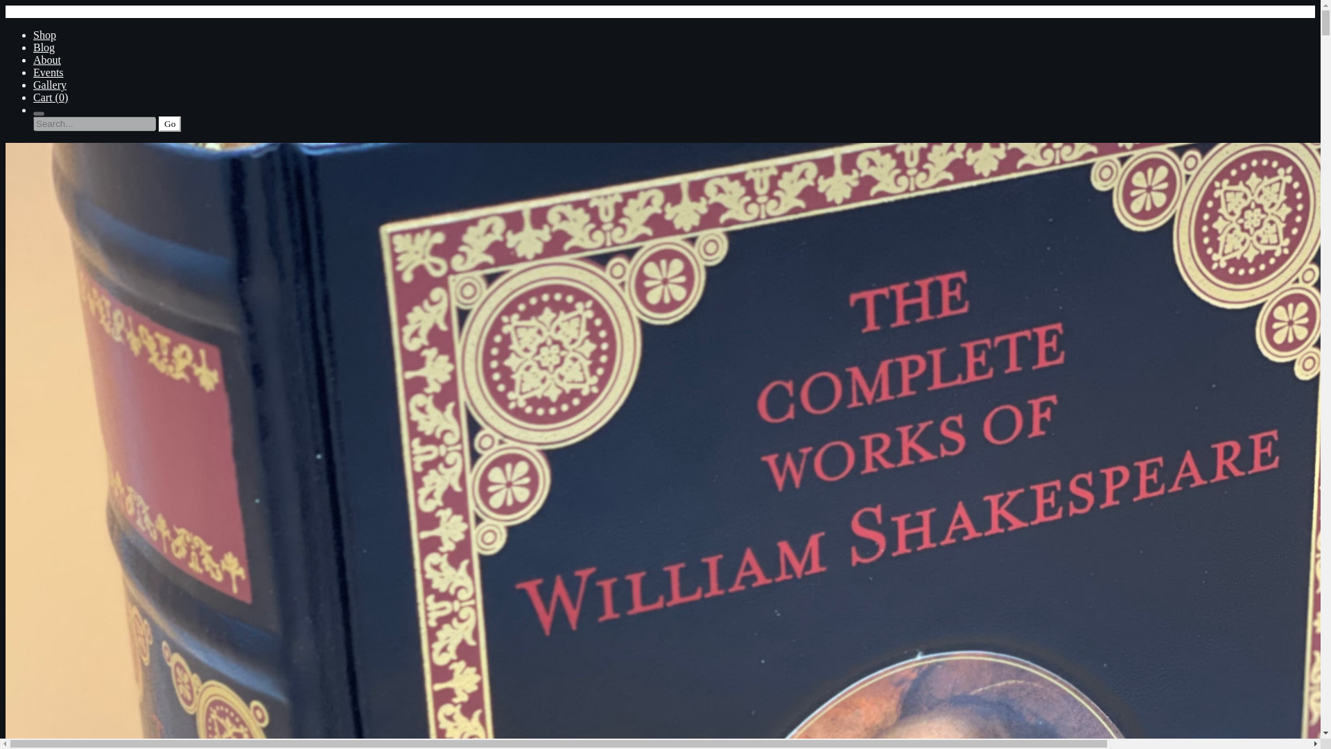  Describe the element at coordinates (47, 60) in the screenshot. I see `About` at that location.